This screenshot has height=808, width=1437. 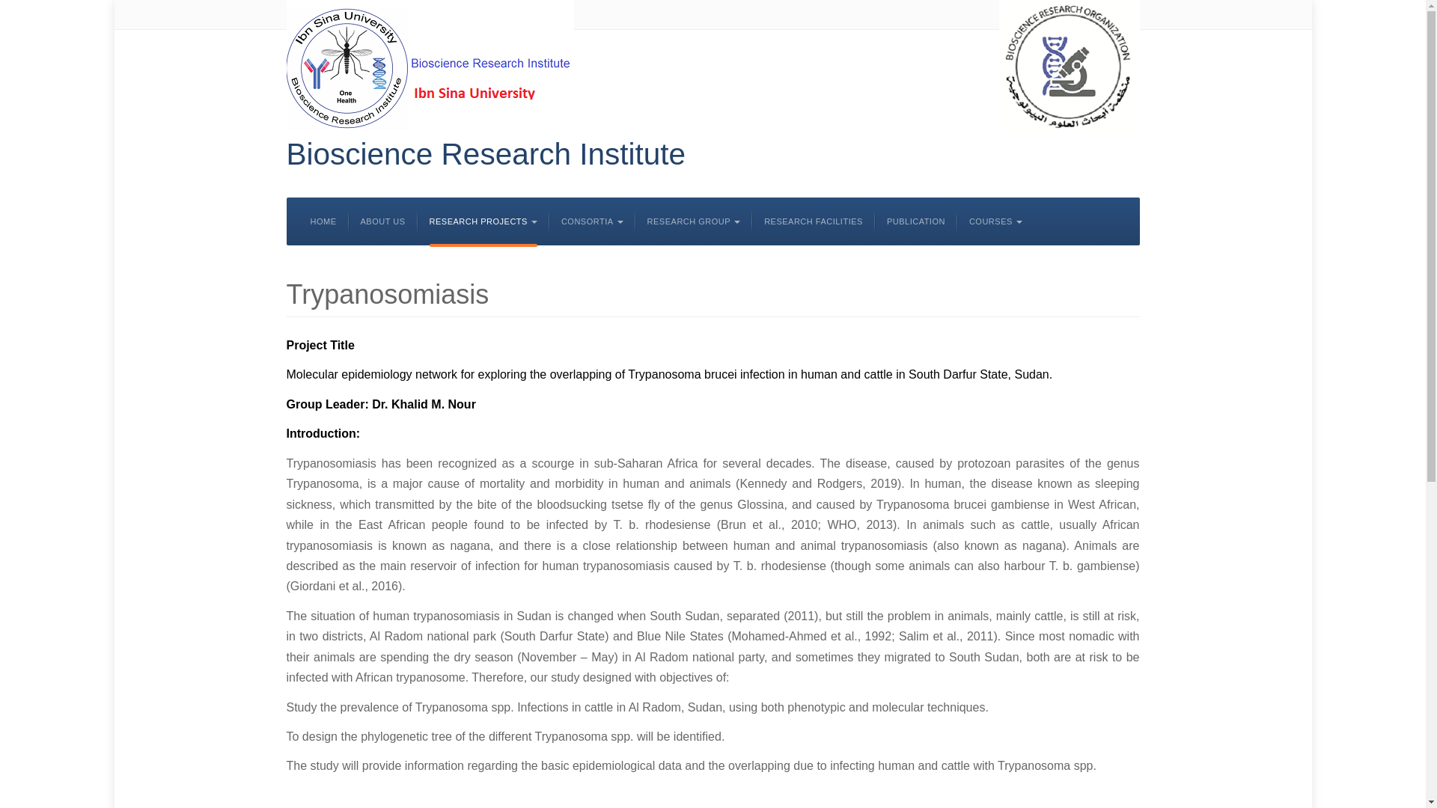 I want to click on Bioscience Research Institute, so click(x=485, y=154).